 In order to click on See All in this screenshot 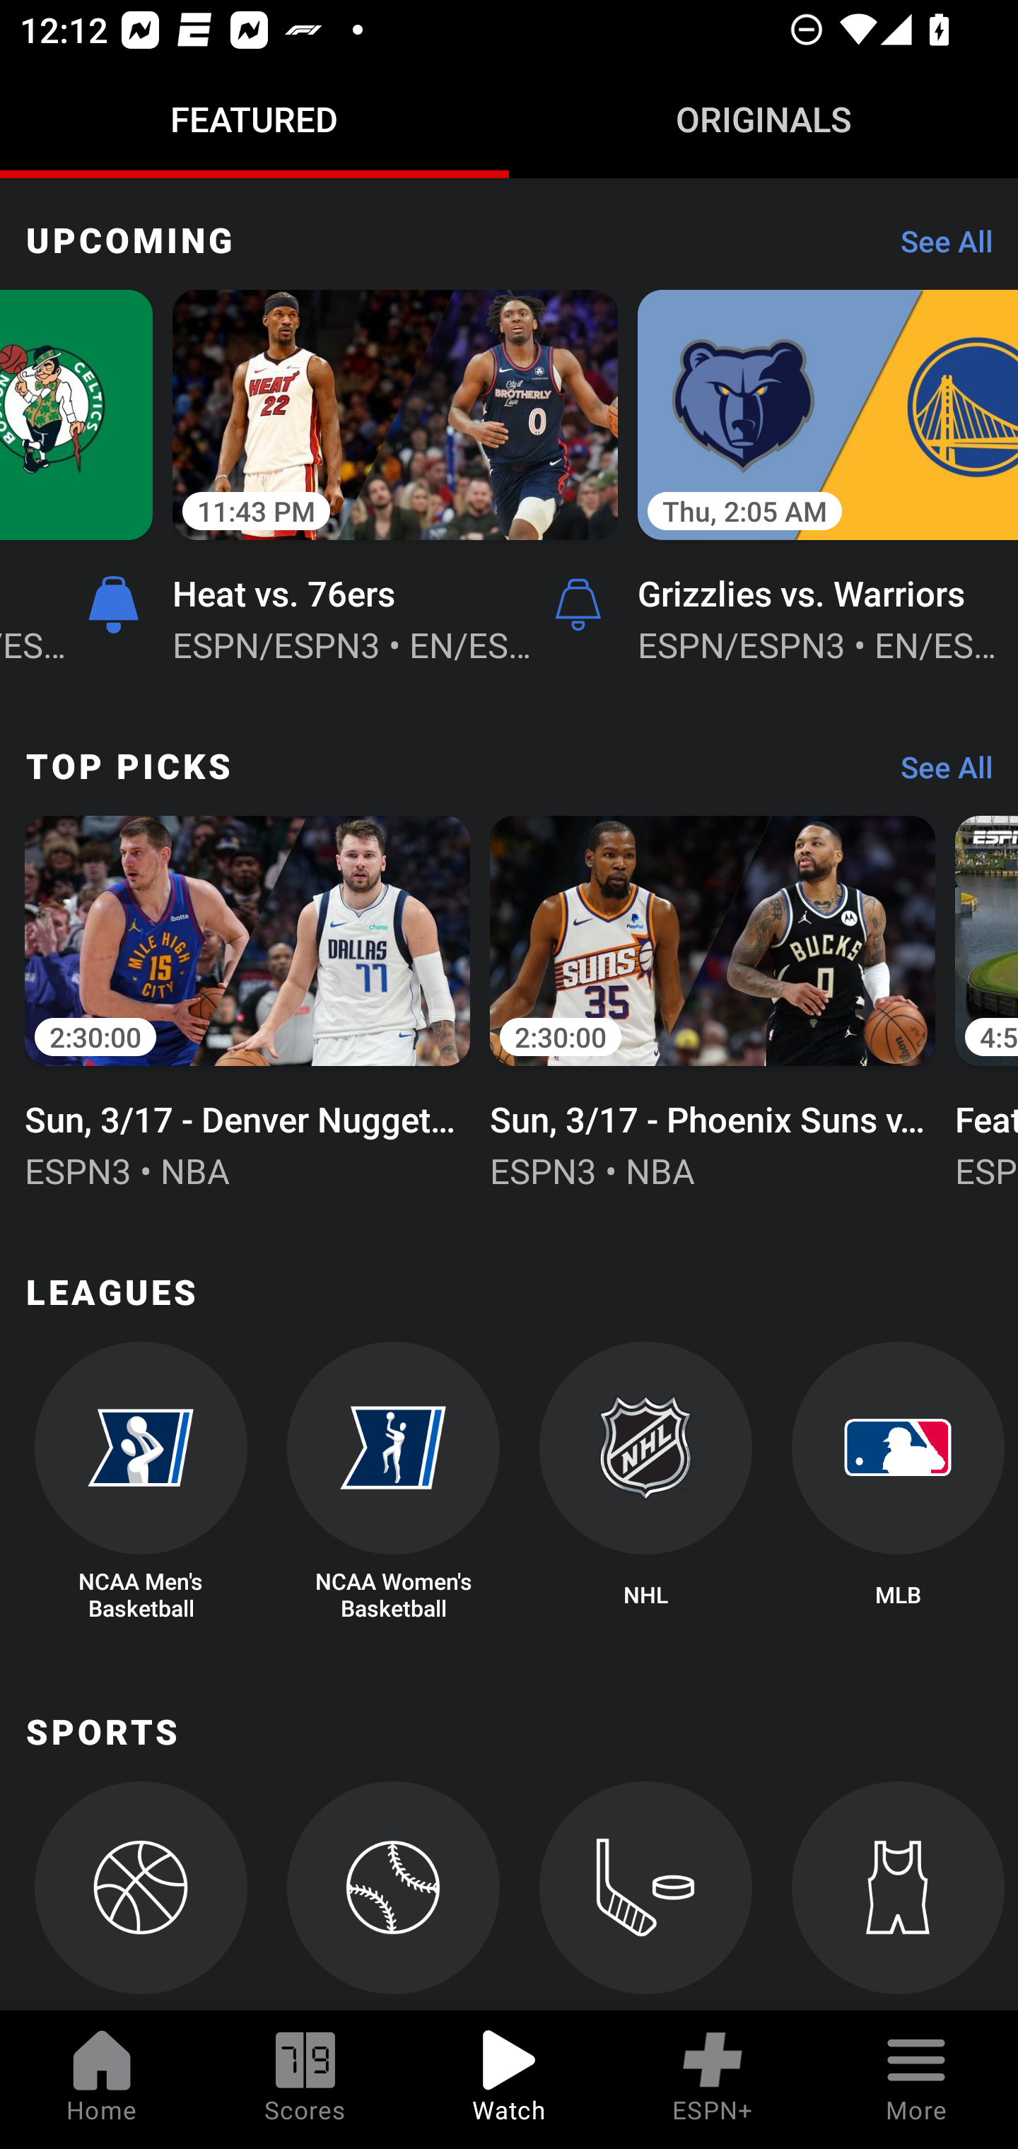, I will do `click(937, 248)`.